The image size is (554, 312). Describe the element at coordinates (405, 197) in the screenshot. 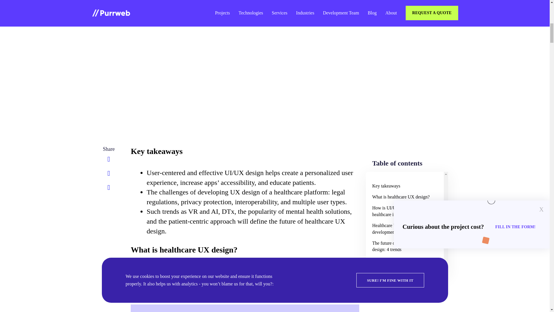

I see `What is healthcare UX design?` at that location.